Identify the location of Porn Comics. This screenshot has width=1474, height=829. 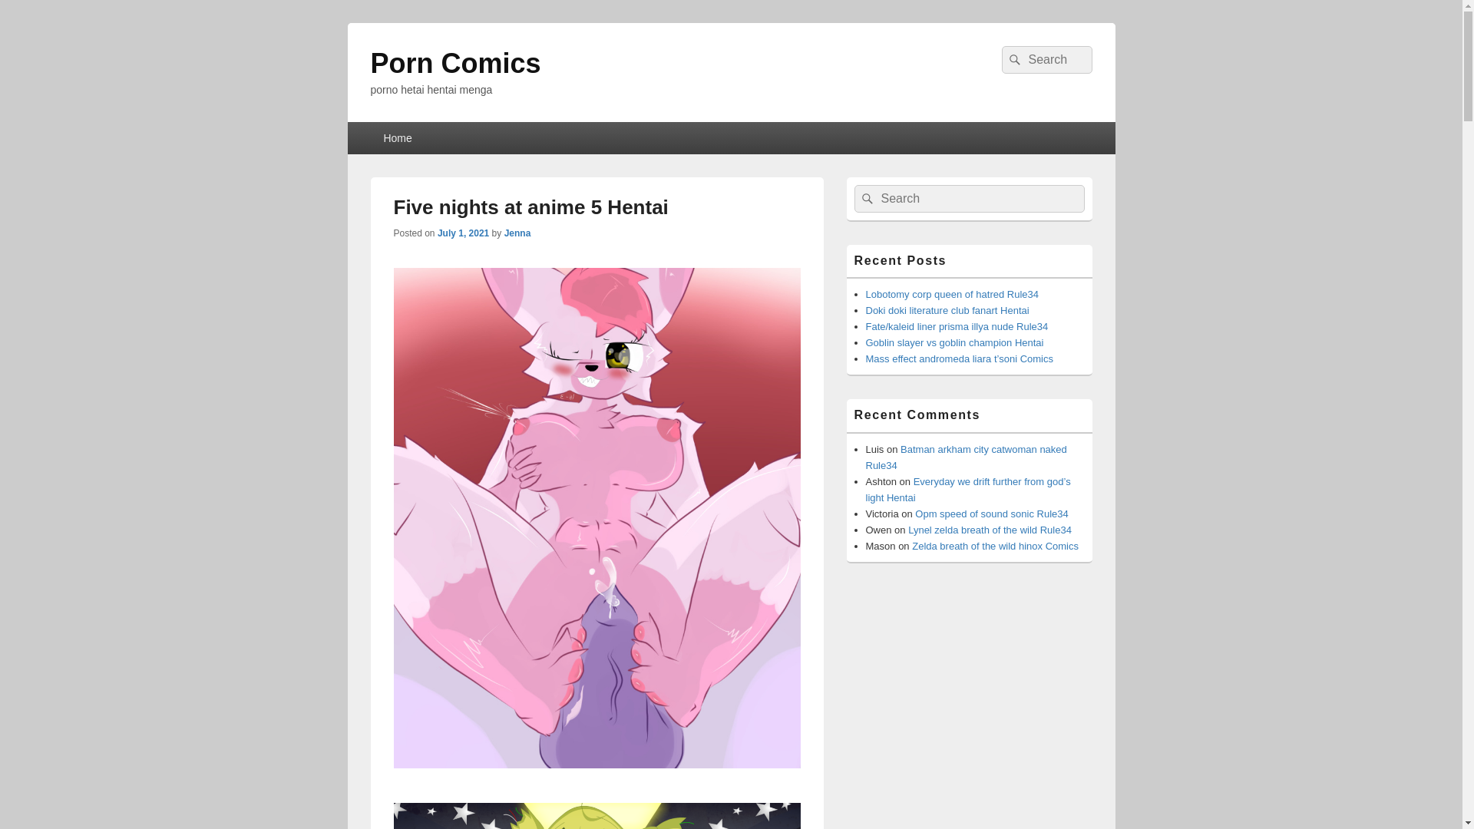
(454, 63).